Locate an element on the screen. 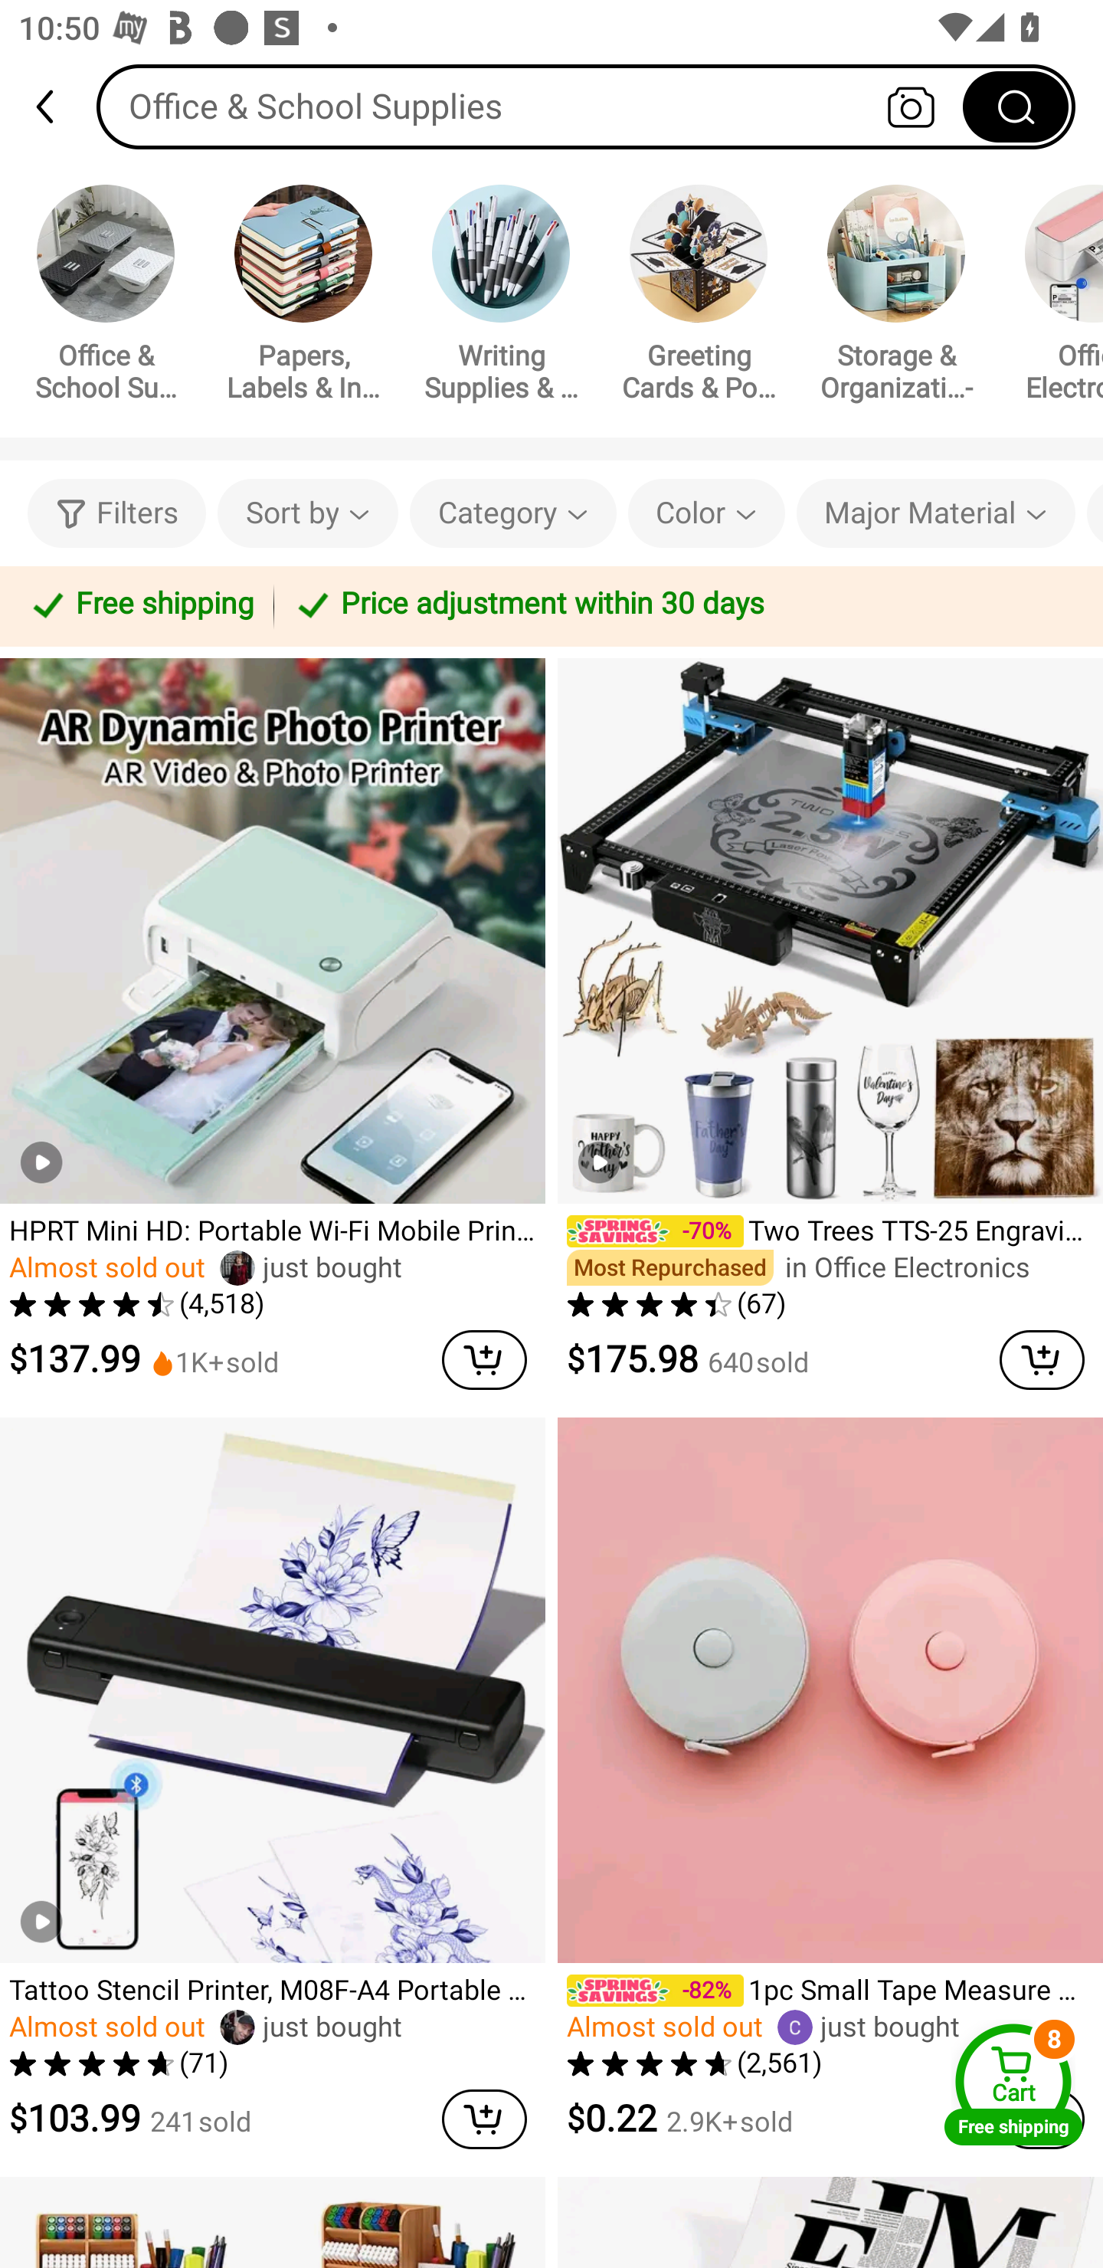 The image size is (1103, 2268). Free shipping is located at coordinates (141, 605).